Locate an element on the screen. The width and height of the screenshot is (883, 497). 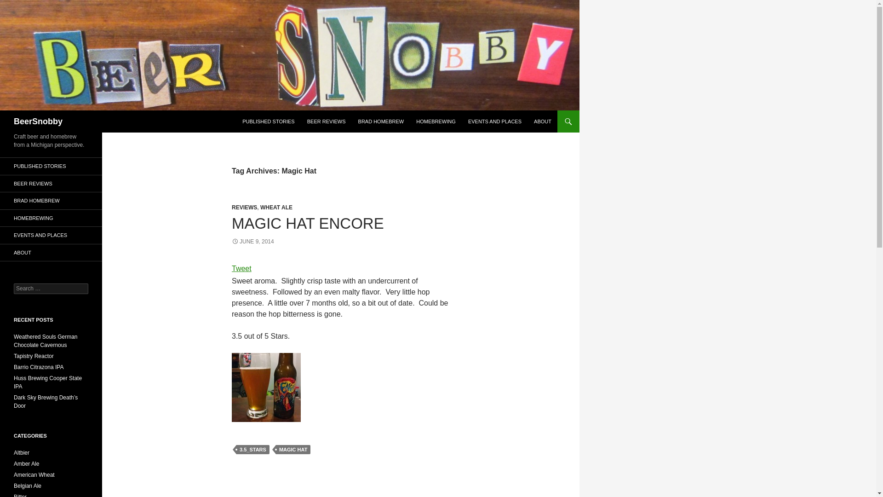
ABOUT is located at coordinates (51, 252).